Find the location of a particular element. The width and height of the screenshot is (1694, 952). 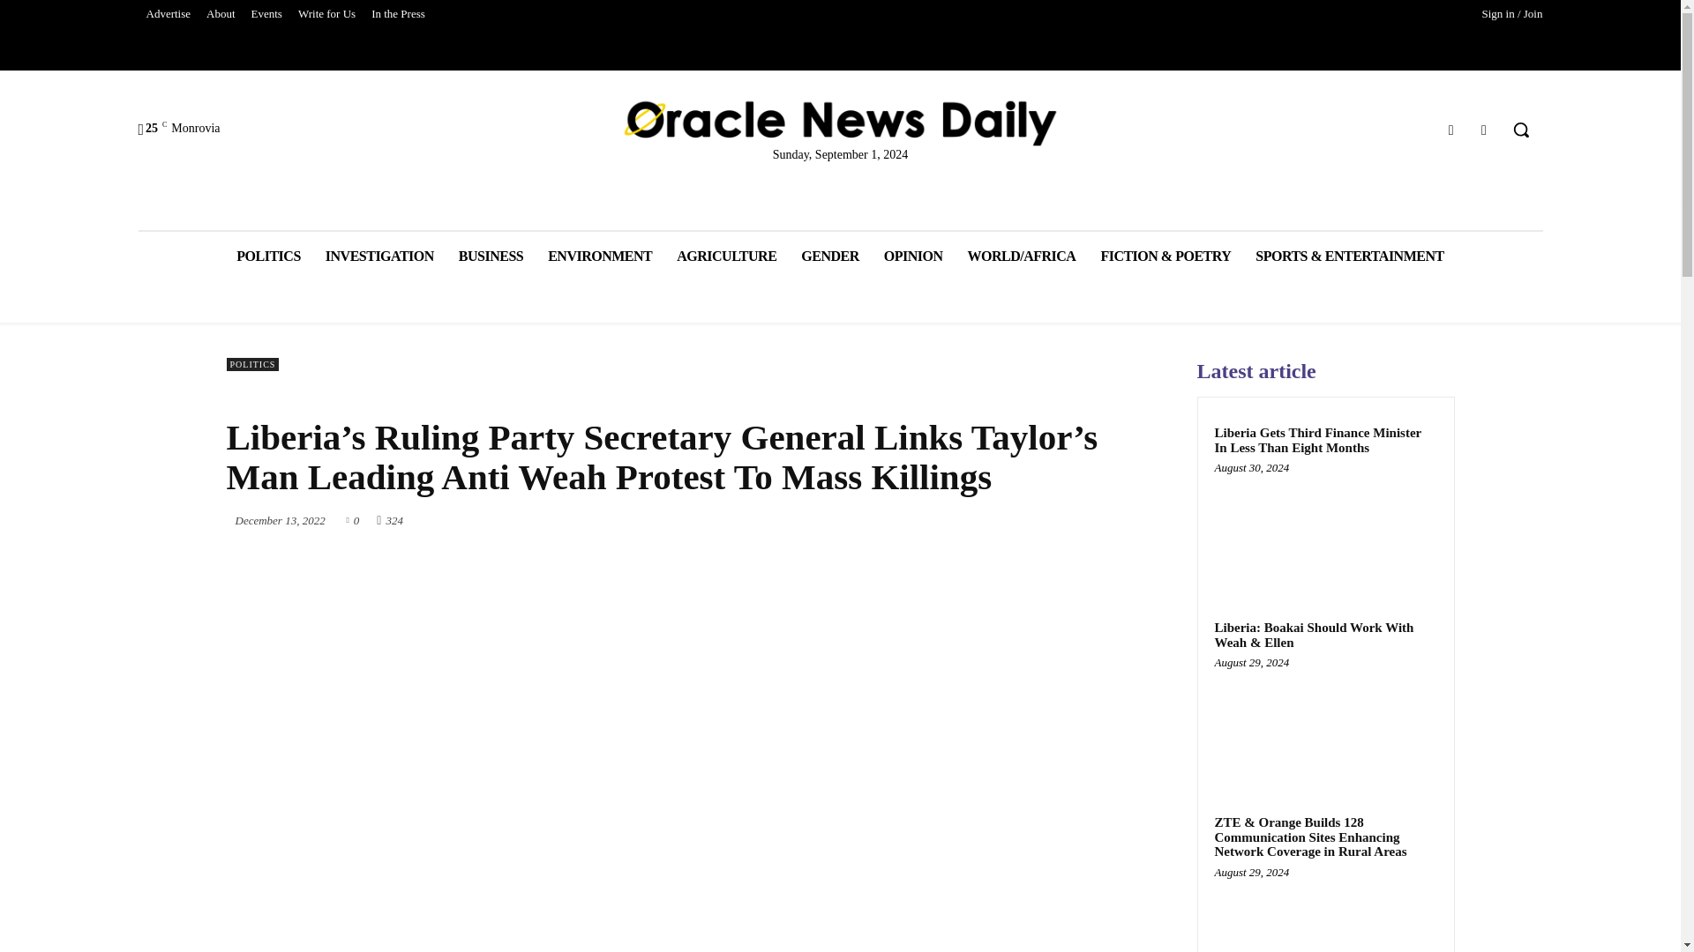

GENDER is located at coordinates (829, 256).